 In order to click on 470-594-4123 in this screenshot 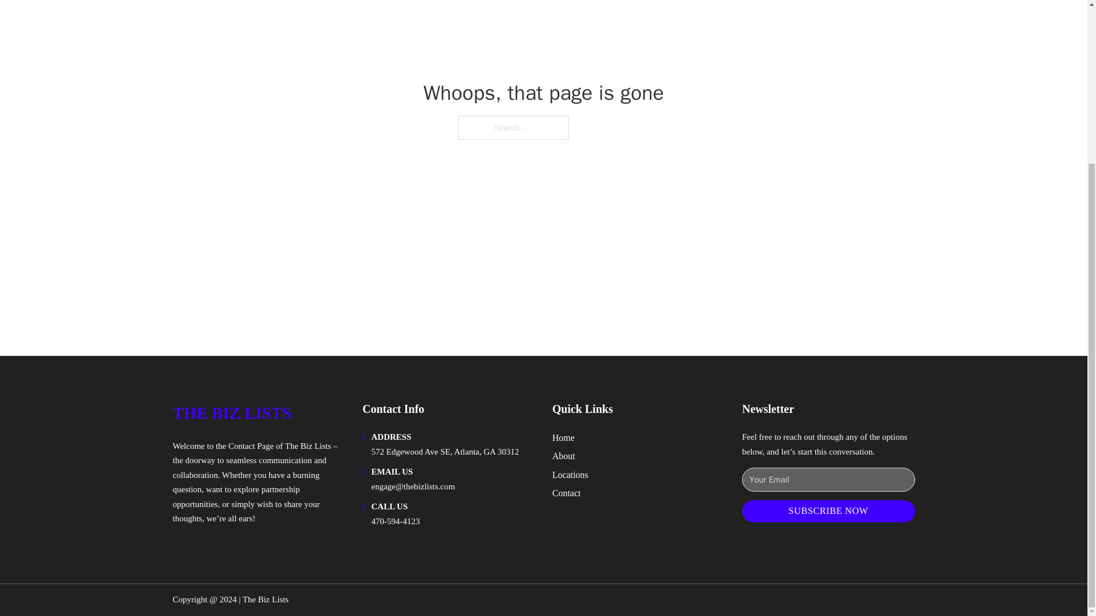, I will do `click(395, 521)`.